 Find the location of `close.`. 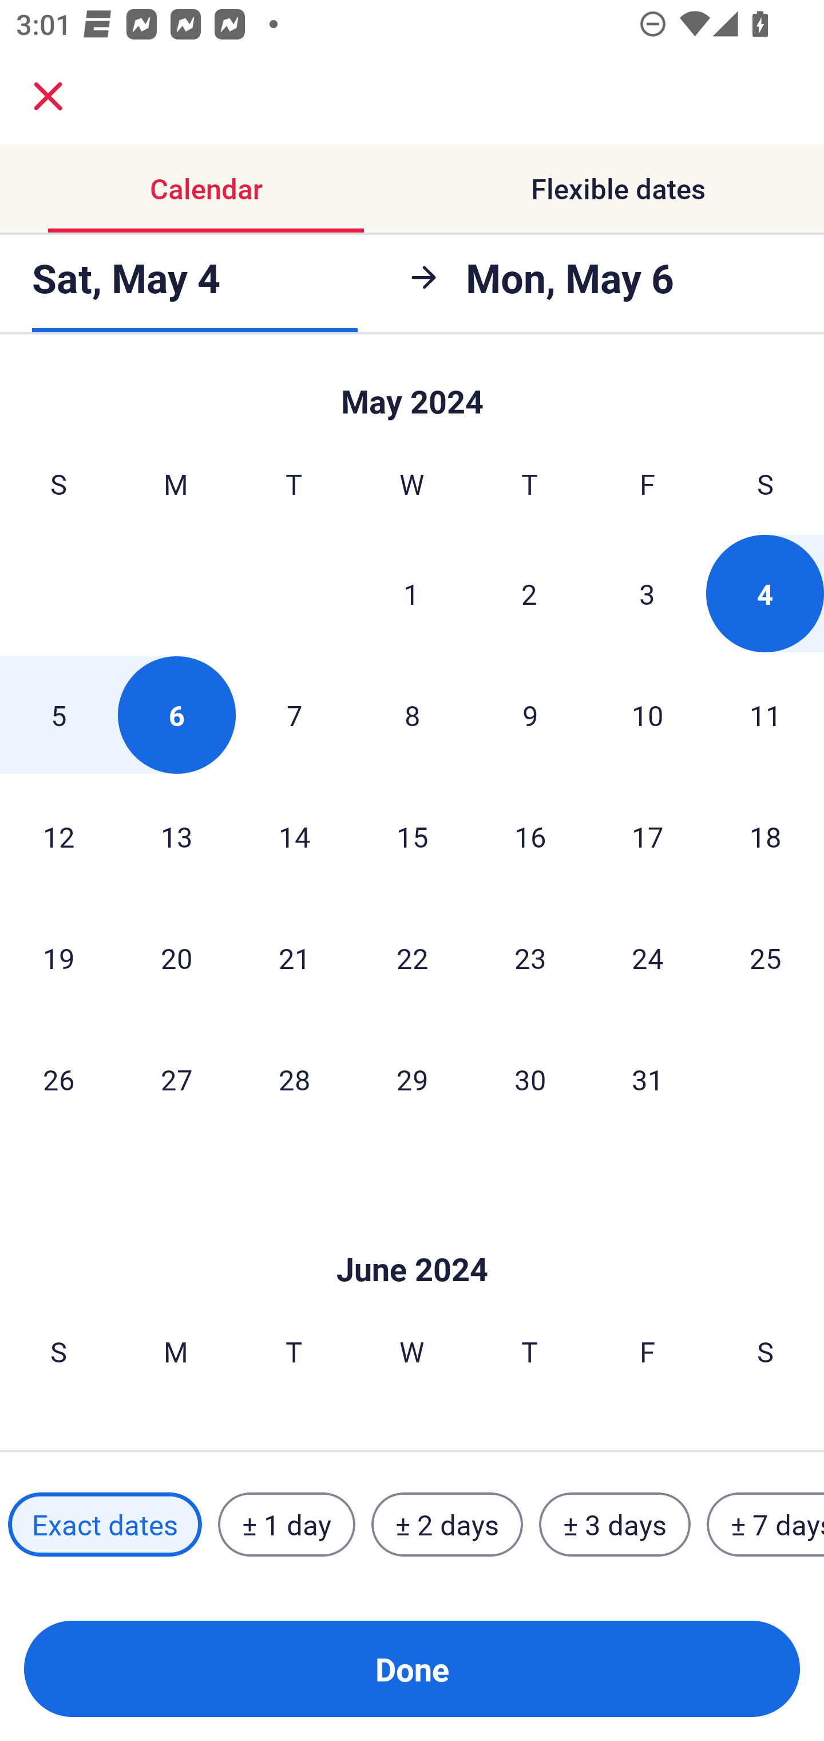

close. is located at coordinates (48, 96).